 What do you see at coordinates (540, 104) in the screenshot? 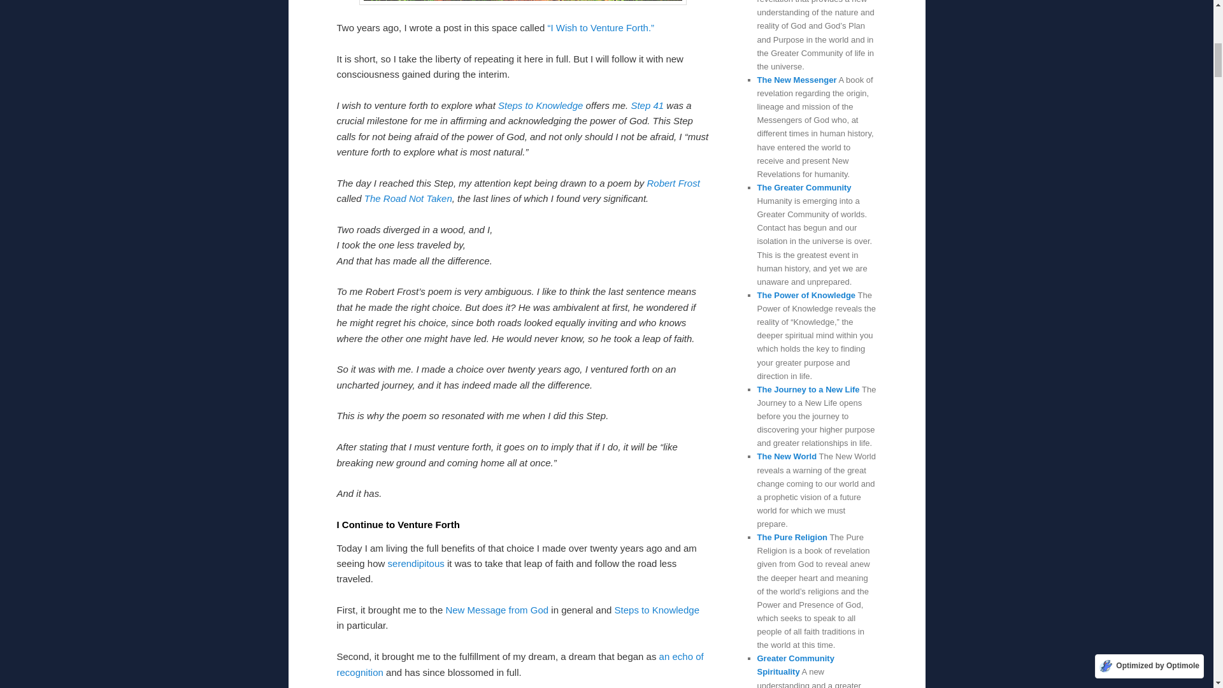
I see `The New Message from God: Steps to Knowledge` at bounding box center [540, 104].